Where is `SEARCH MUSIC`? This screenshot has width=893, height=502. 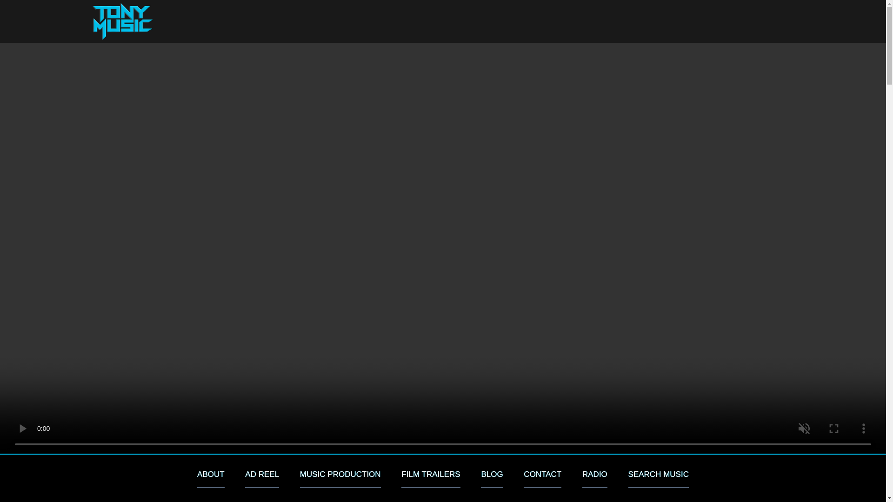 SEARCH MUSIC is located at coordinates (659, 478).